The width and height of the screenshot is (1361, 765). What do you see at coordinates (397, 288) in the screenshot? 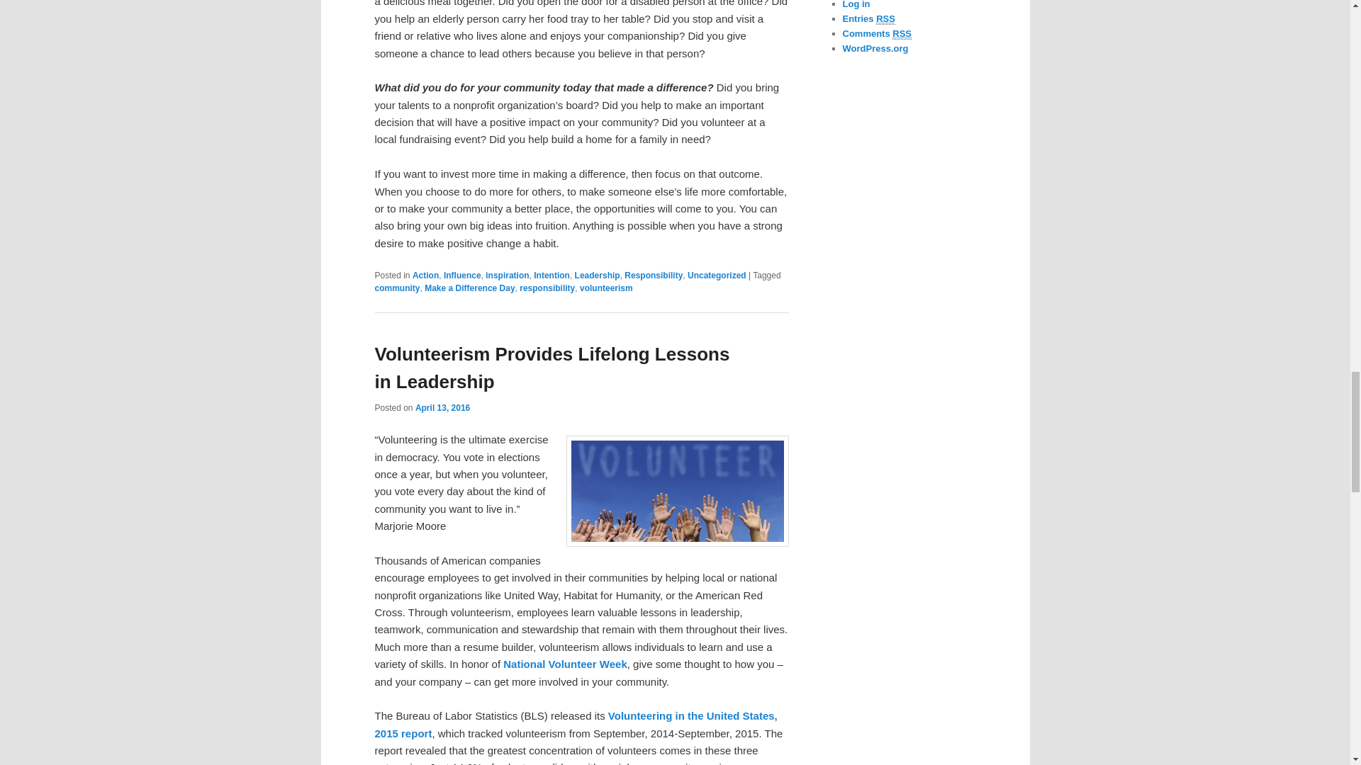
I see `community` at bounding box center [397, 288].